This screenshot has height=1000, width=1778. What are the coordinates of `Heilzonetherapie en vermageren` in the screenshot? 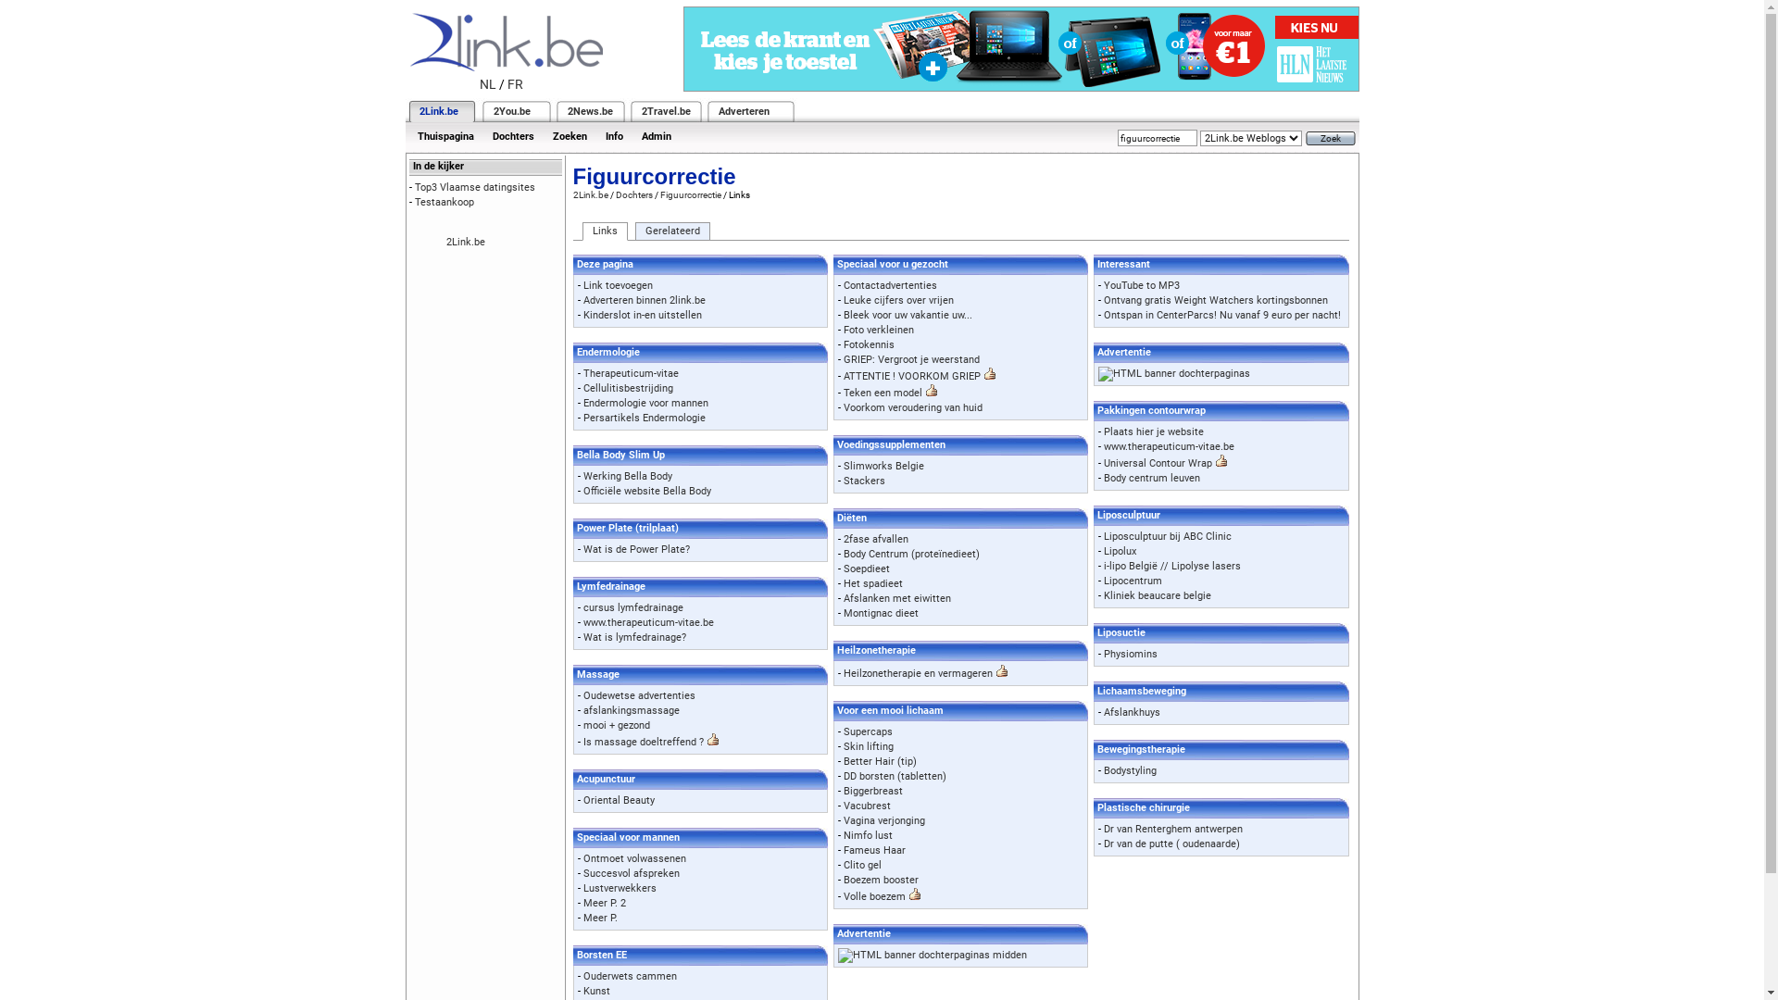 It's located at (919, 674).